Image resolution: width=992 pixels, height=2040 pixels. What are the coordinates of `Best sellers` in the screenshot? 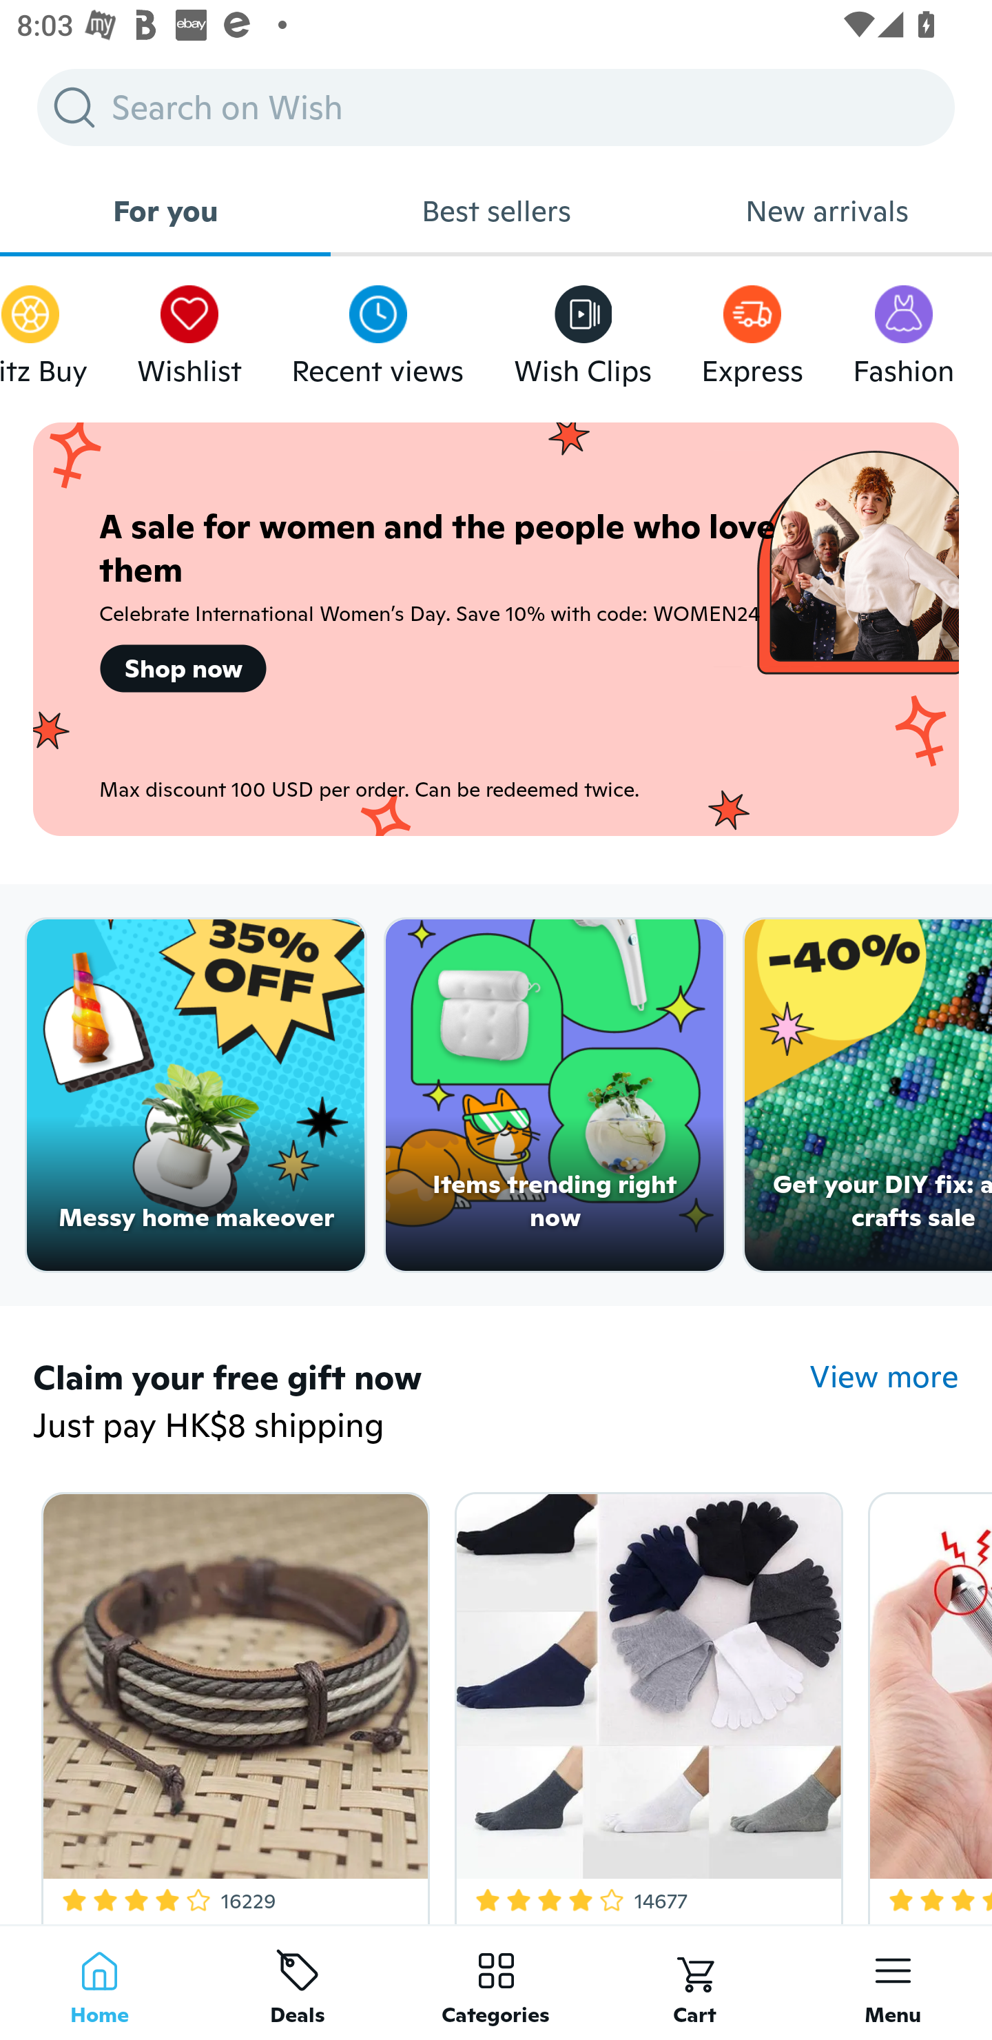 It's located at (496, 211).